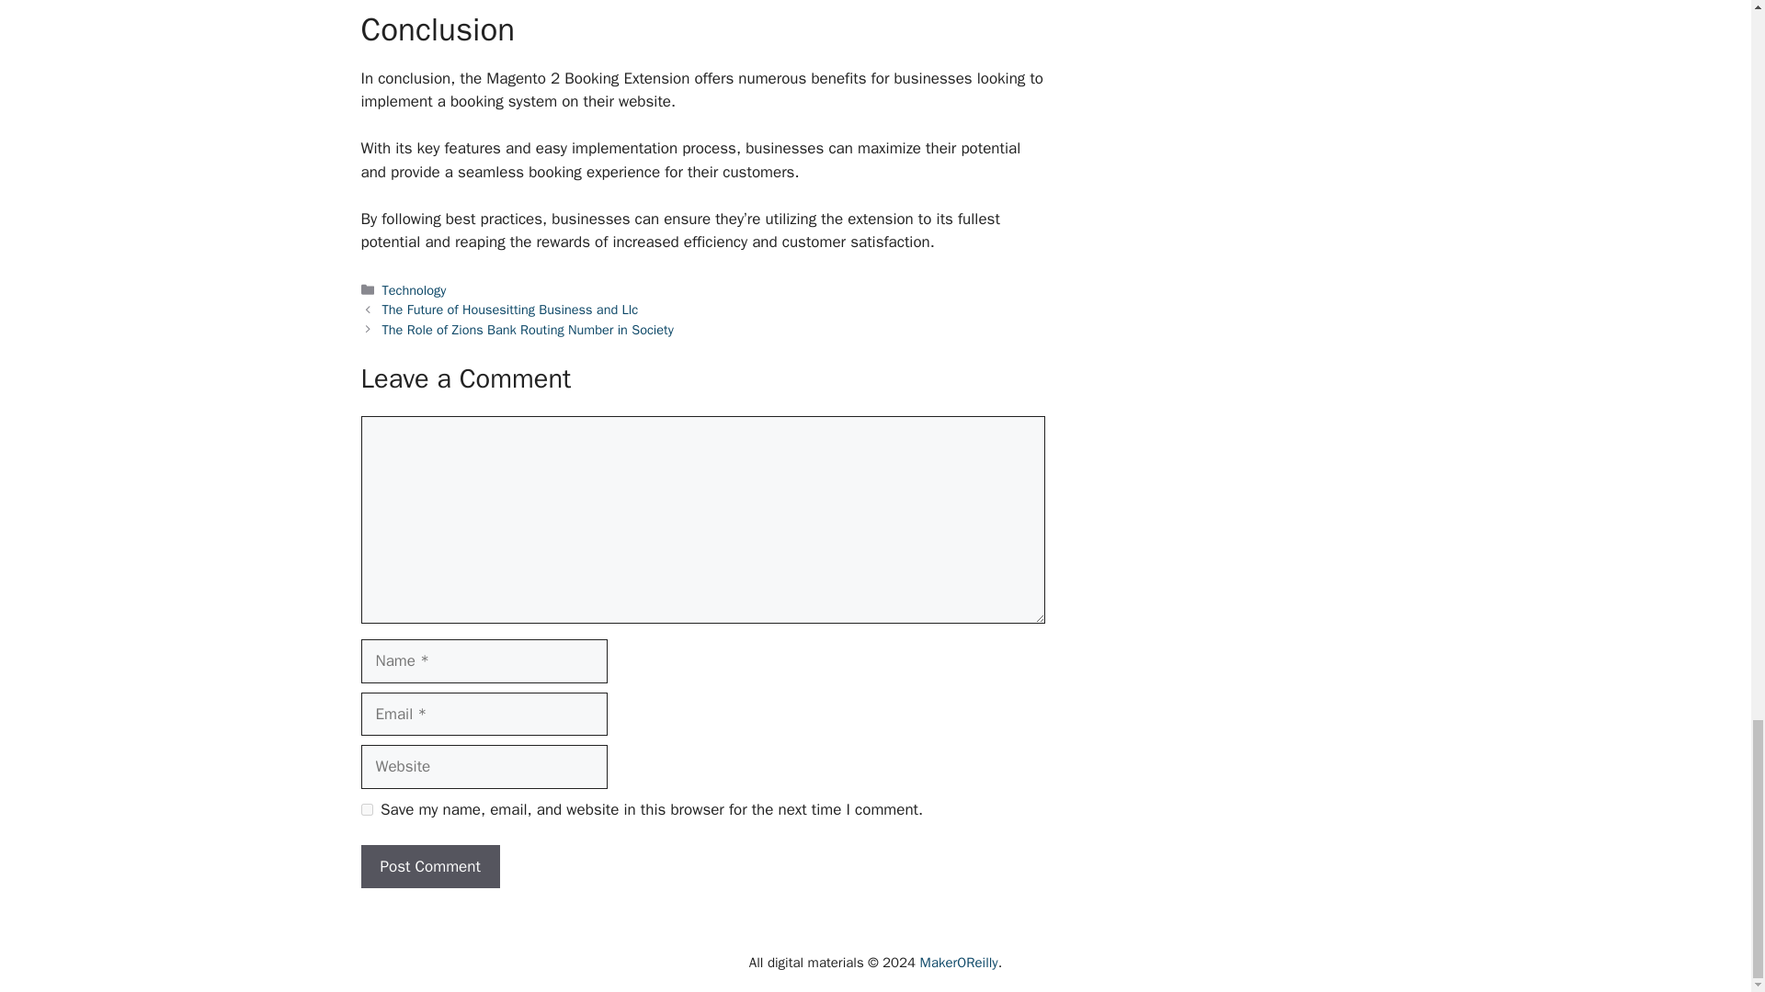 This screenshot has width=1765, height=992. I want to click on Post Comment, so click(429, 867).